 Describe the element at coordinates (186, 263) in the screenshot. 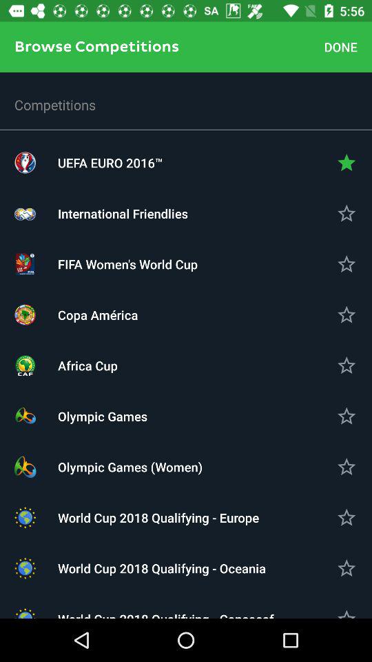

I see `turn on the icon below international friendlies item` at that location.